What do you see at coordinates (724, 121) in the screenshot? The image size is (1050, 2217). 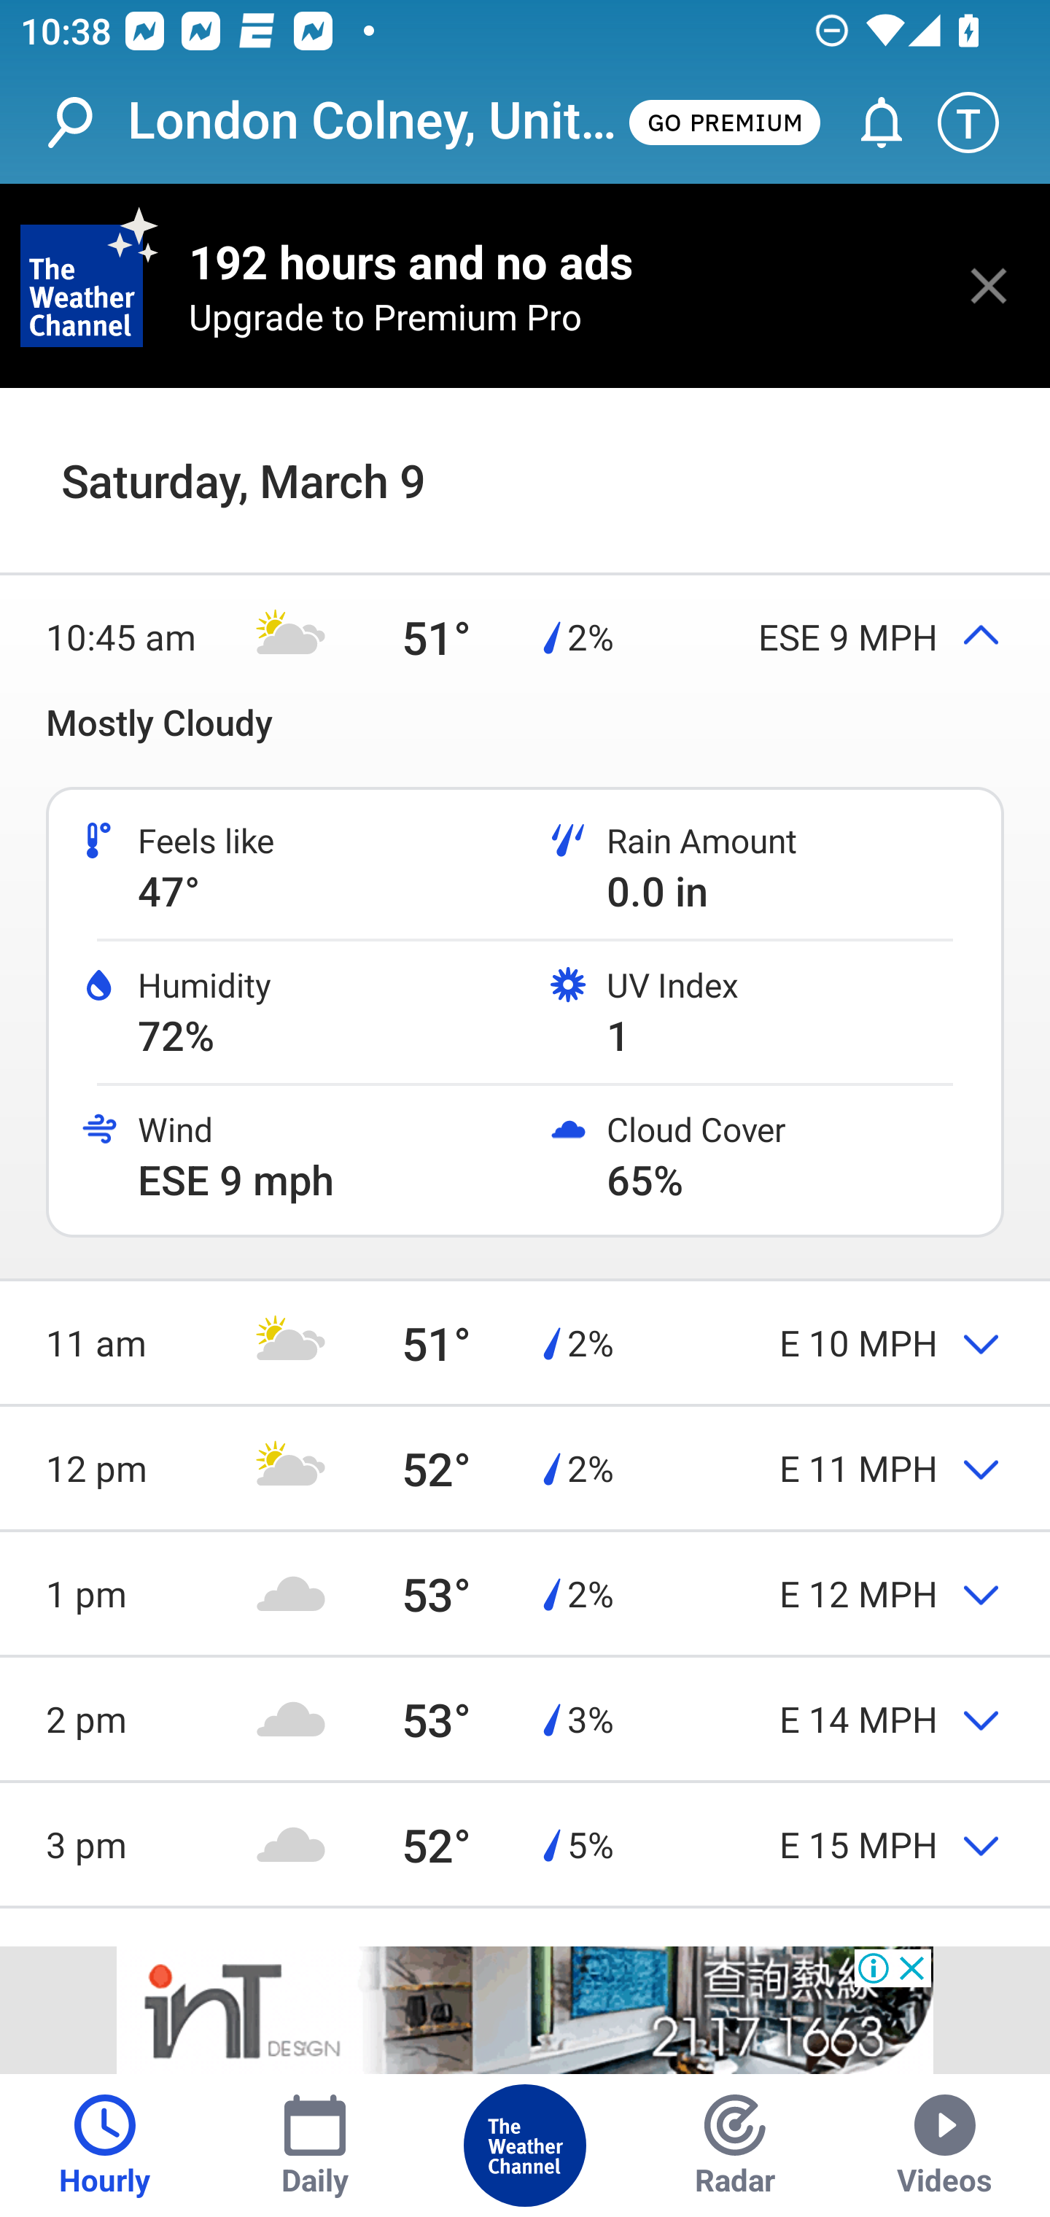 I see `GO PREMIUM` at bounding box center [724, 121].